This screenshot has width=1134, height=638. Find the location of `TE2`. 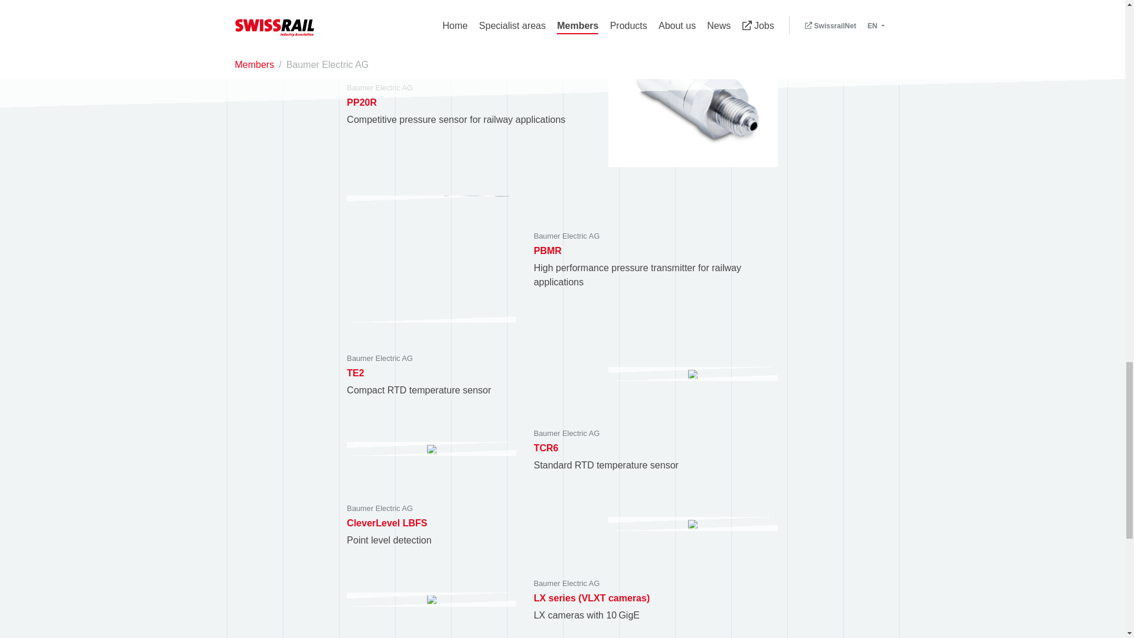

TE2 is located at coordinates (356, 372).